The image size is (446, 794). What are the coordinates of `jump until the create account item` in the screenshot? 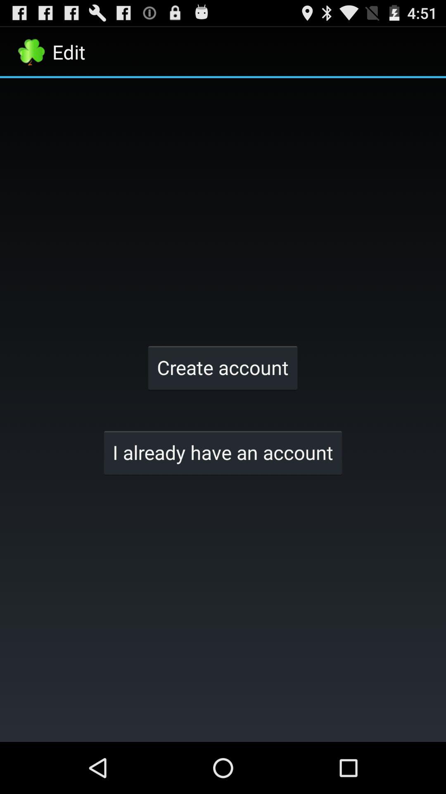 It's located at (223, 367).